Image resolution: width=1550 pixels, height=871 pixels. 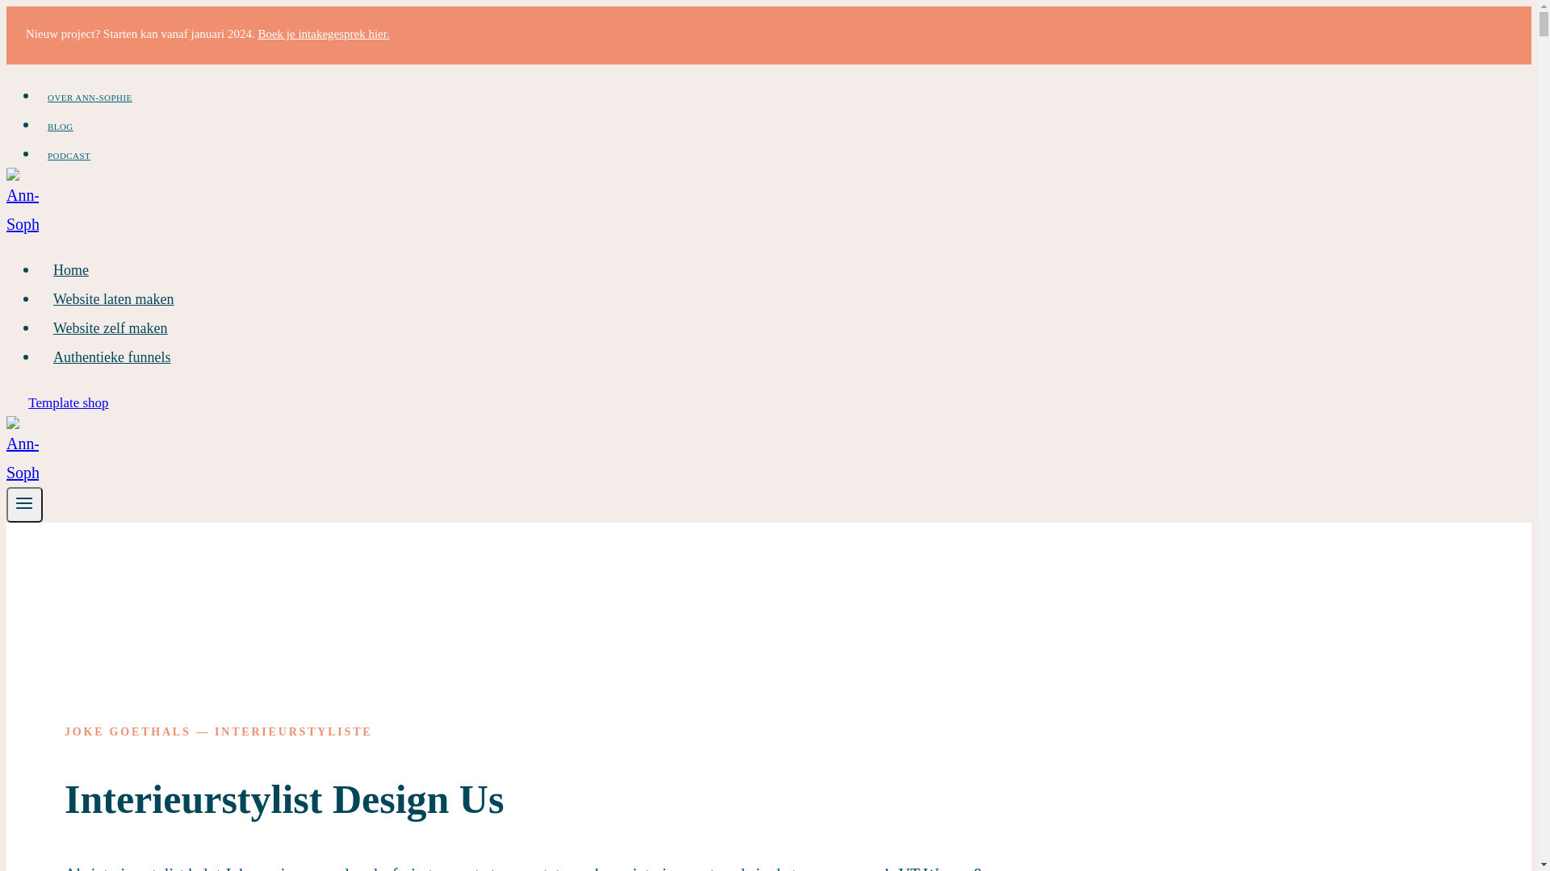 I want to click on Boek je intakegesprek hier., so click(x=323, y=34).